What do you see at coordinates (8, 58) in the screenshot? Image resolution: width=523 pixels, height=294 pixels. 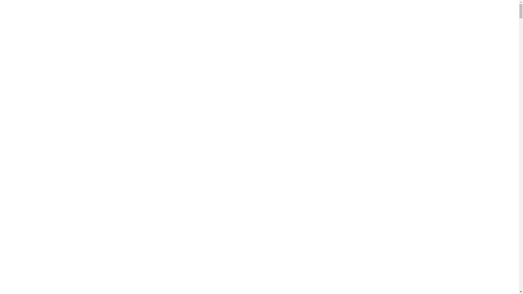 I see `Home` at bounding box center [8, 58].